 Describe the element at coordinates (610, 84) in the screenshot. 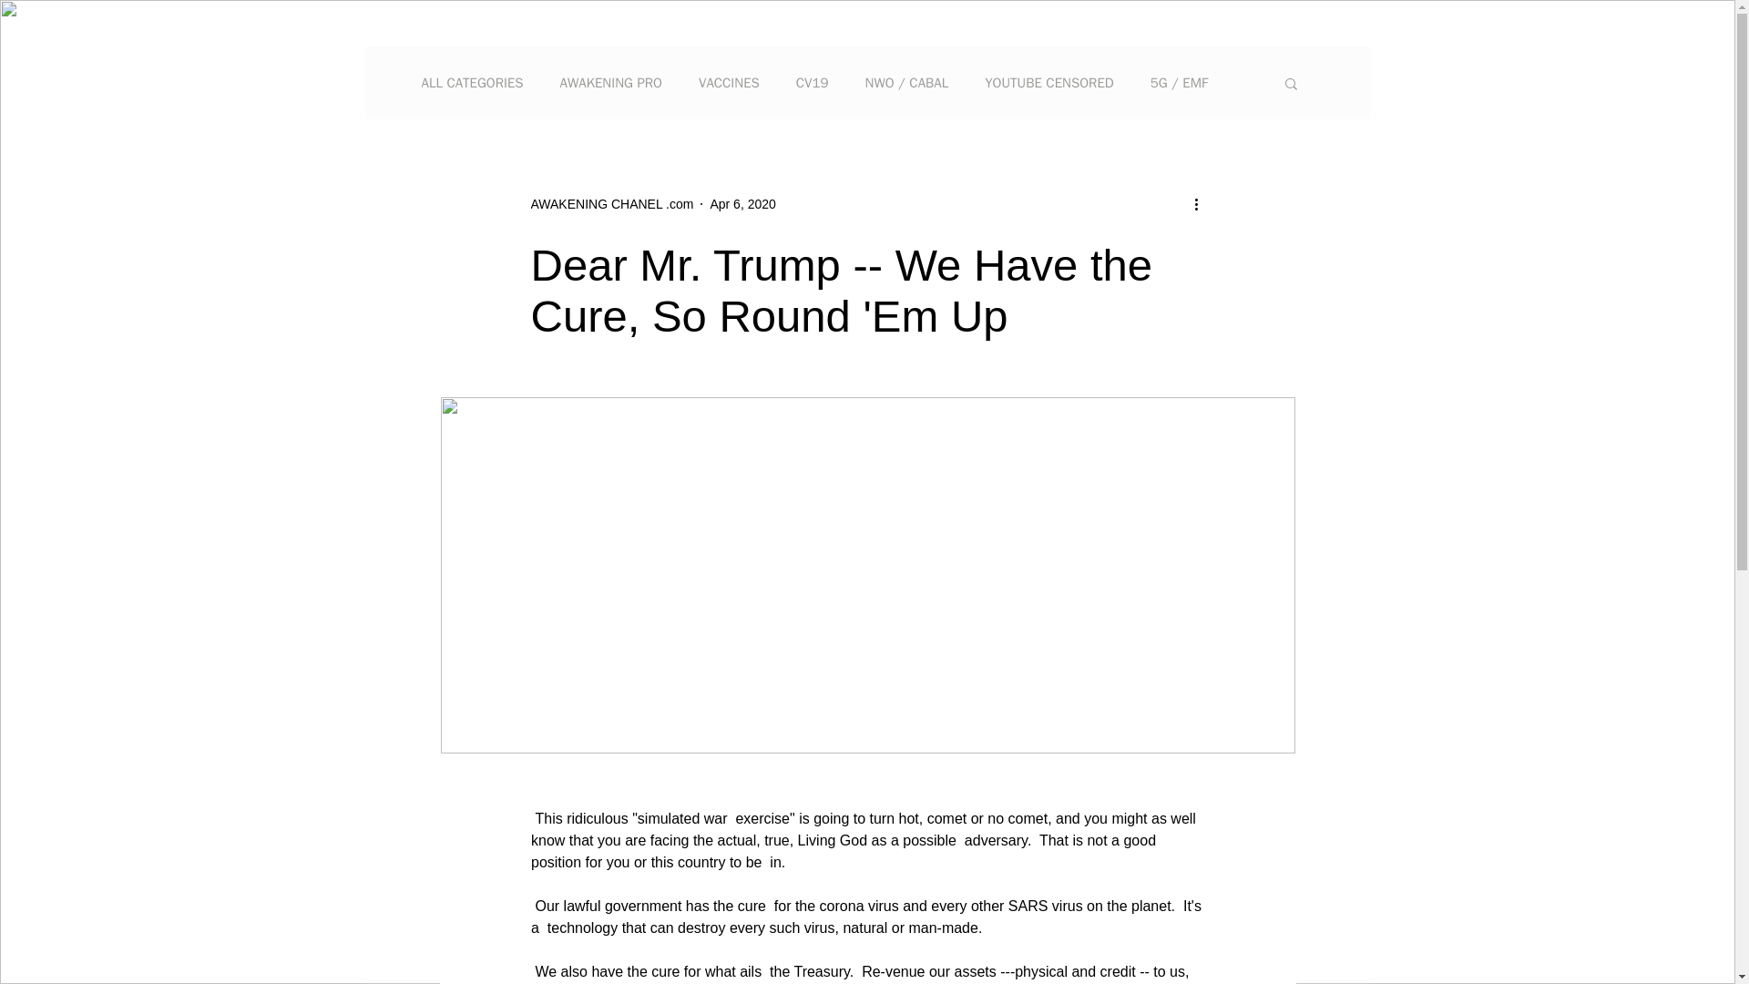

I see `AWAKENING PRO` at that location.